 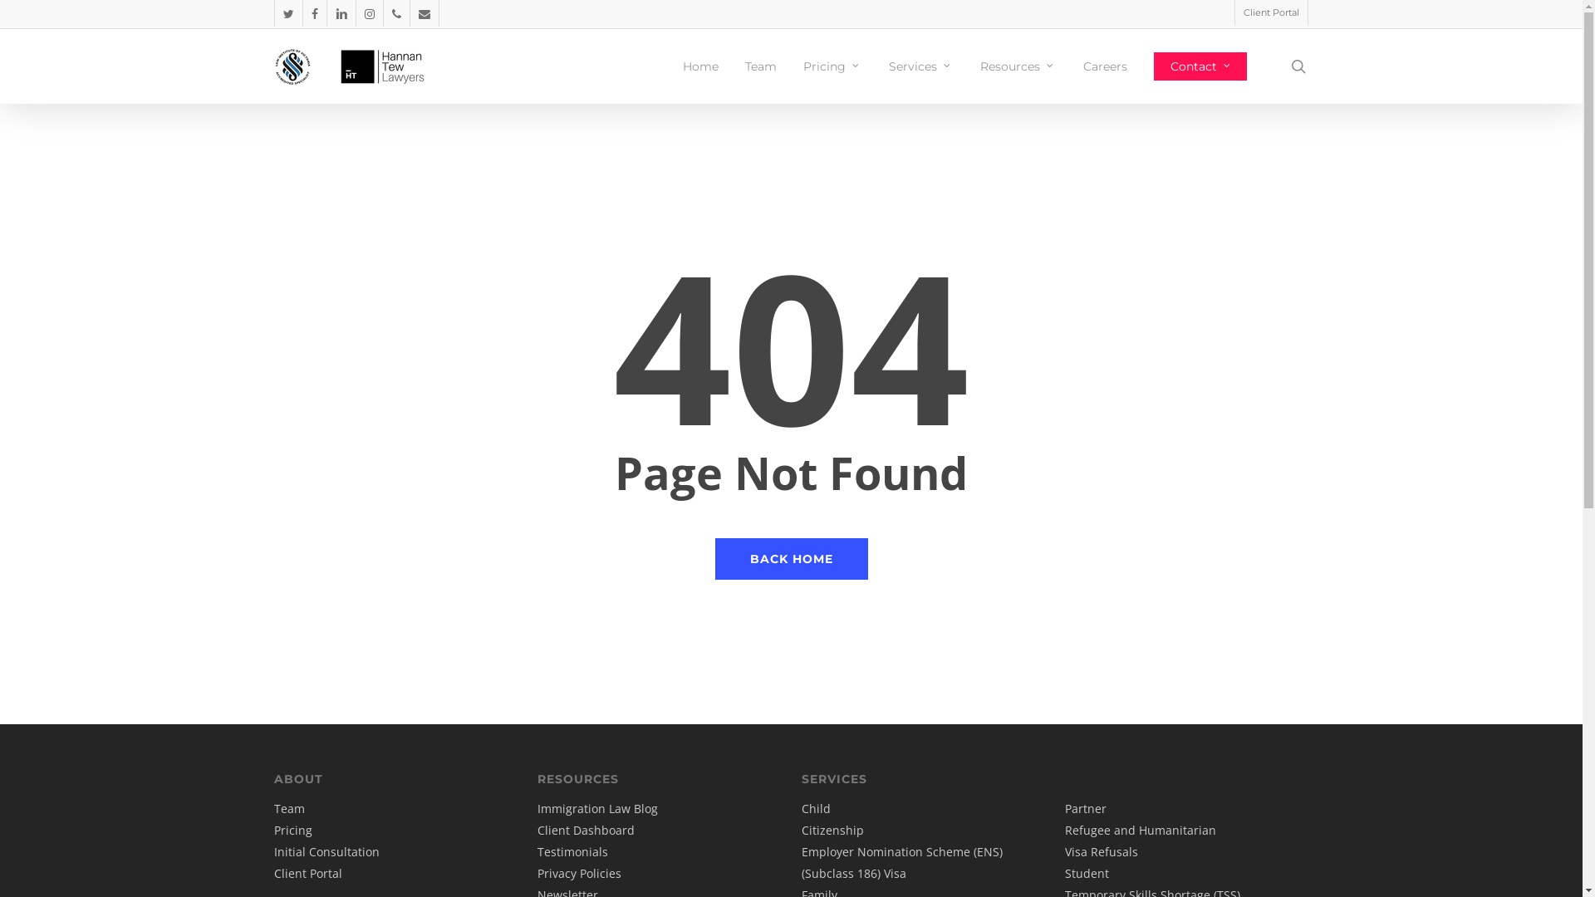 What do you see at coordinates (327, 852) in the screenshot?
I see `Initial Consultation` at bounding box center [327, 852].